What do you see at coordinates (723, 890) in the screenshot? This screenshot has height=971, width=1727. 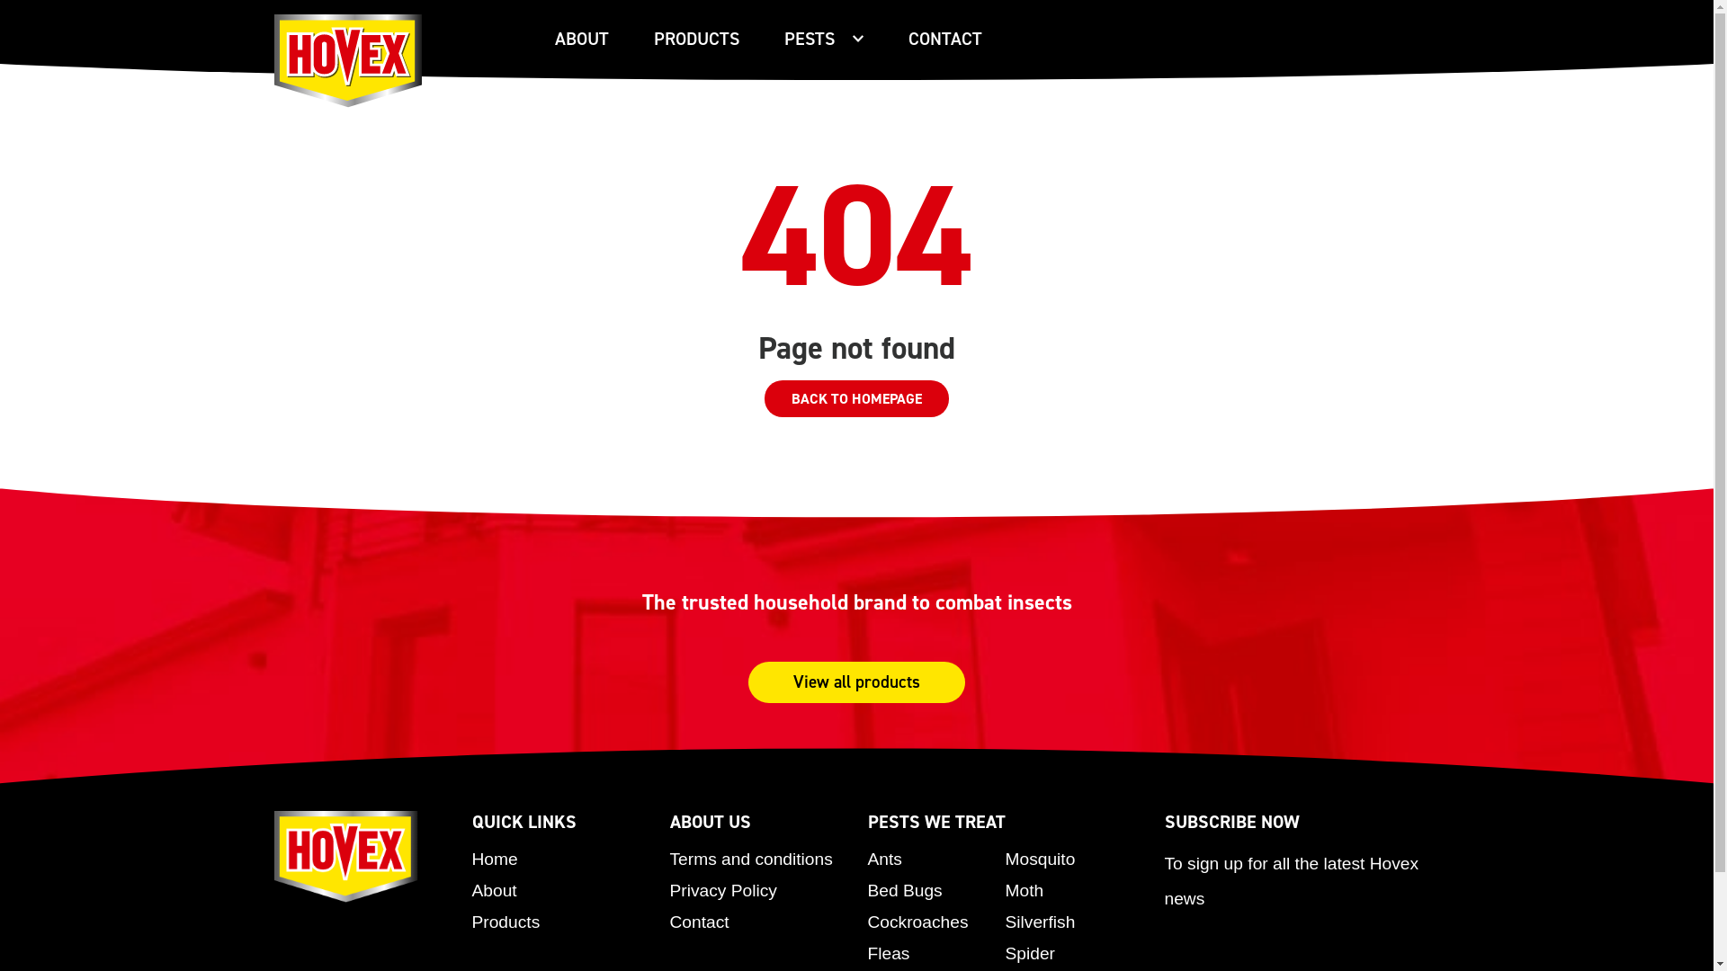 I see `Privacy Policy` at bounding box center [723, 890].